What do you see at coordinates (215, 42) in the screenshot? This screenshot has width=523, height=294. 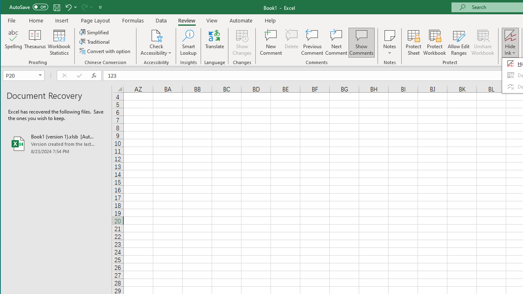 I see `Translate` at bounding box center [215, 42].